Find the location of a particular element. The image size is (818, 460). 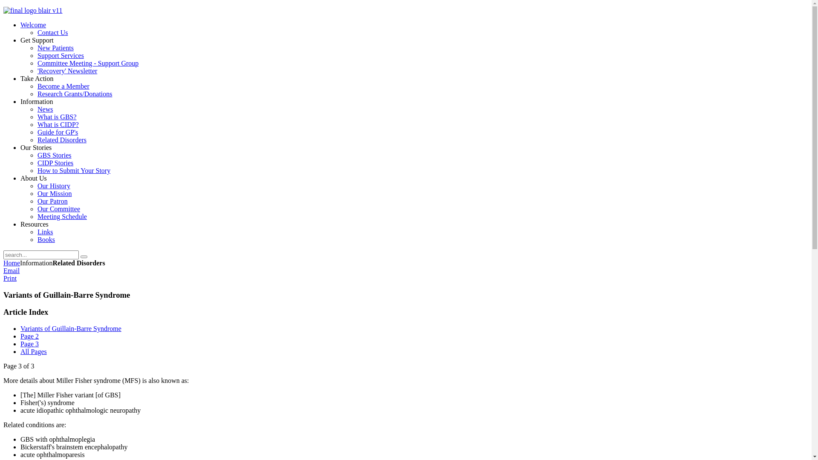

Contact Us is located at coordinates (53, 32).